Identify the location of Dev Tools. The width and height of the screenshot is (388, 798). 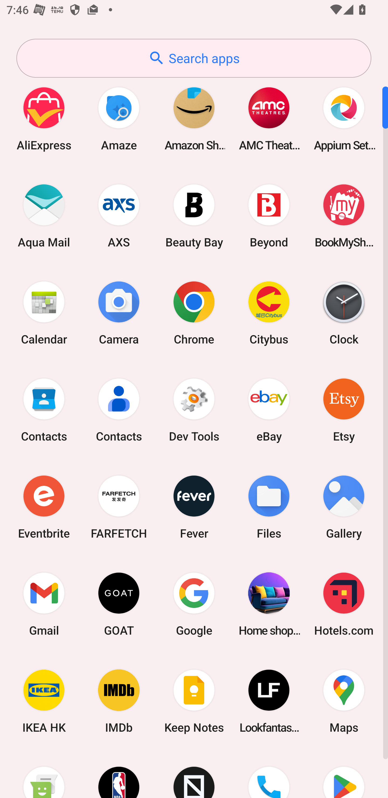
(194, 410).